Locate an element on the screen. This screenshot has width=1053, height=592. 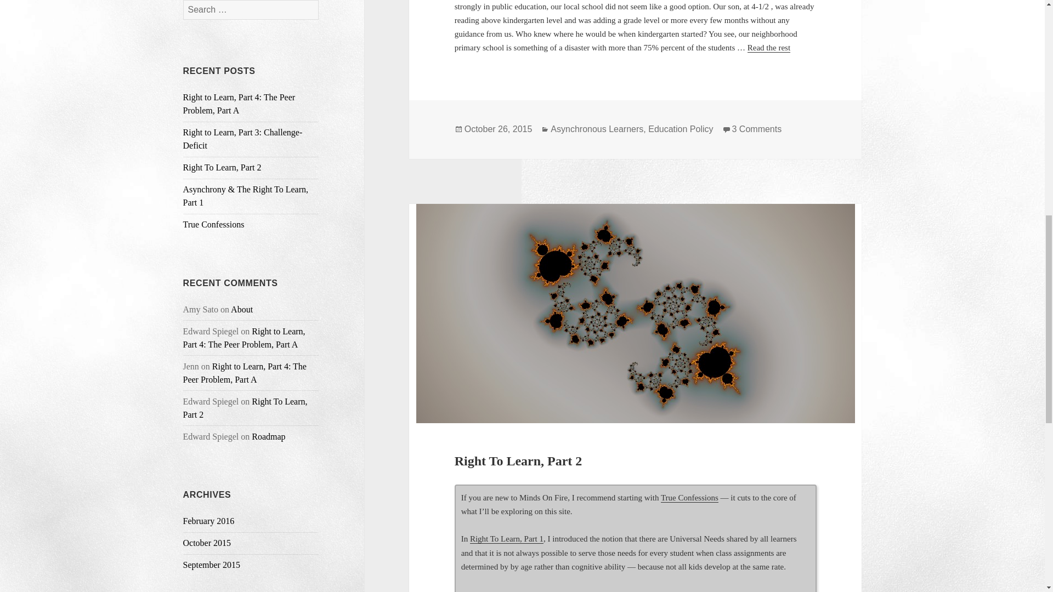
True Confessions is located at coordinates (214, 224).